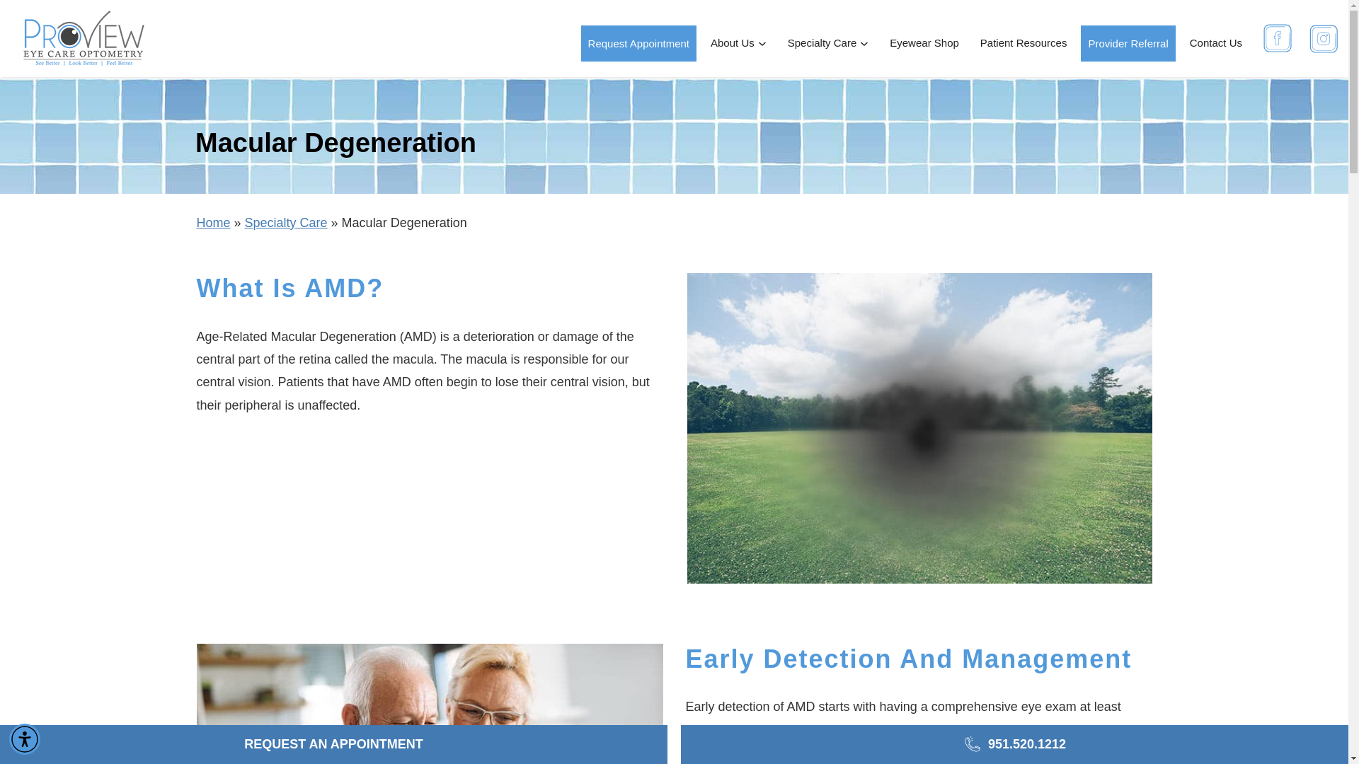 The image size is (1359, 764). Describe the element at coordinates (214, 222) in the screenshot. I see `Home` at that location.